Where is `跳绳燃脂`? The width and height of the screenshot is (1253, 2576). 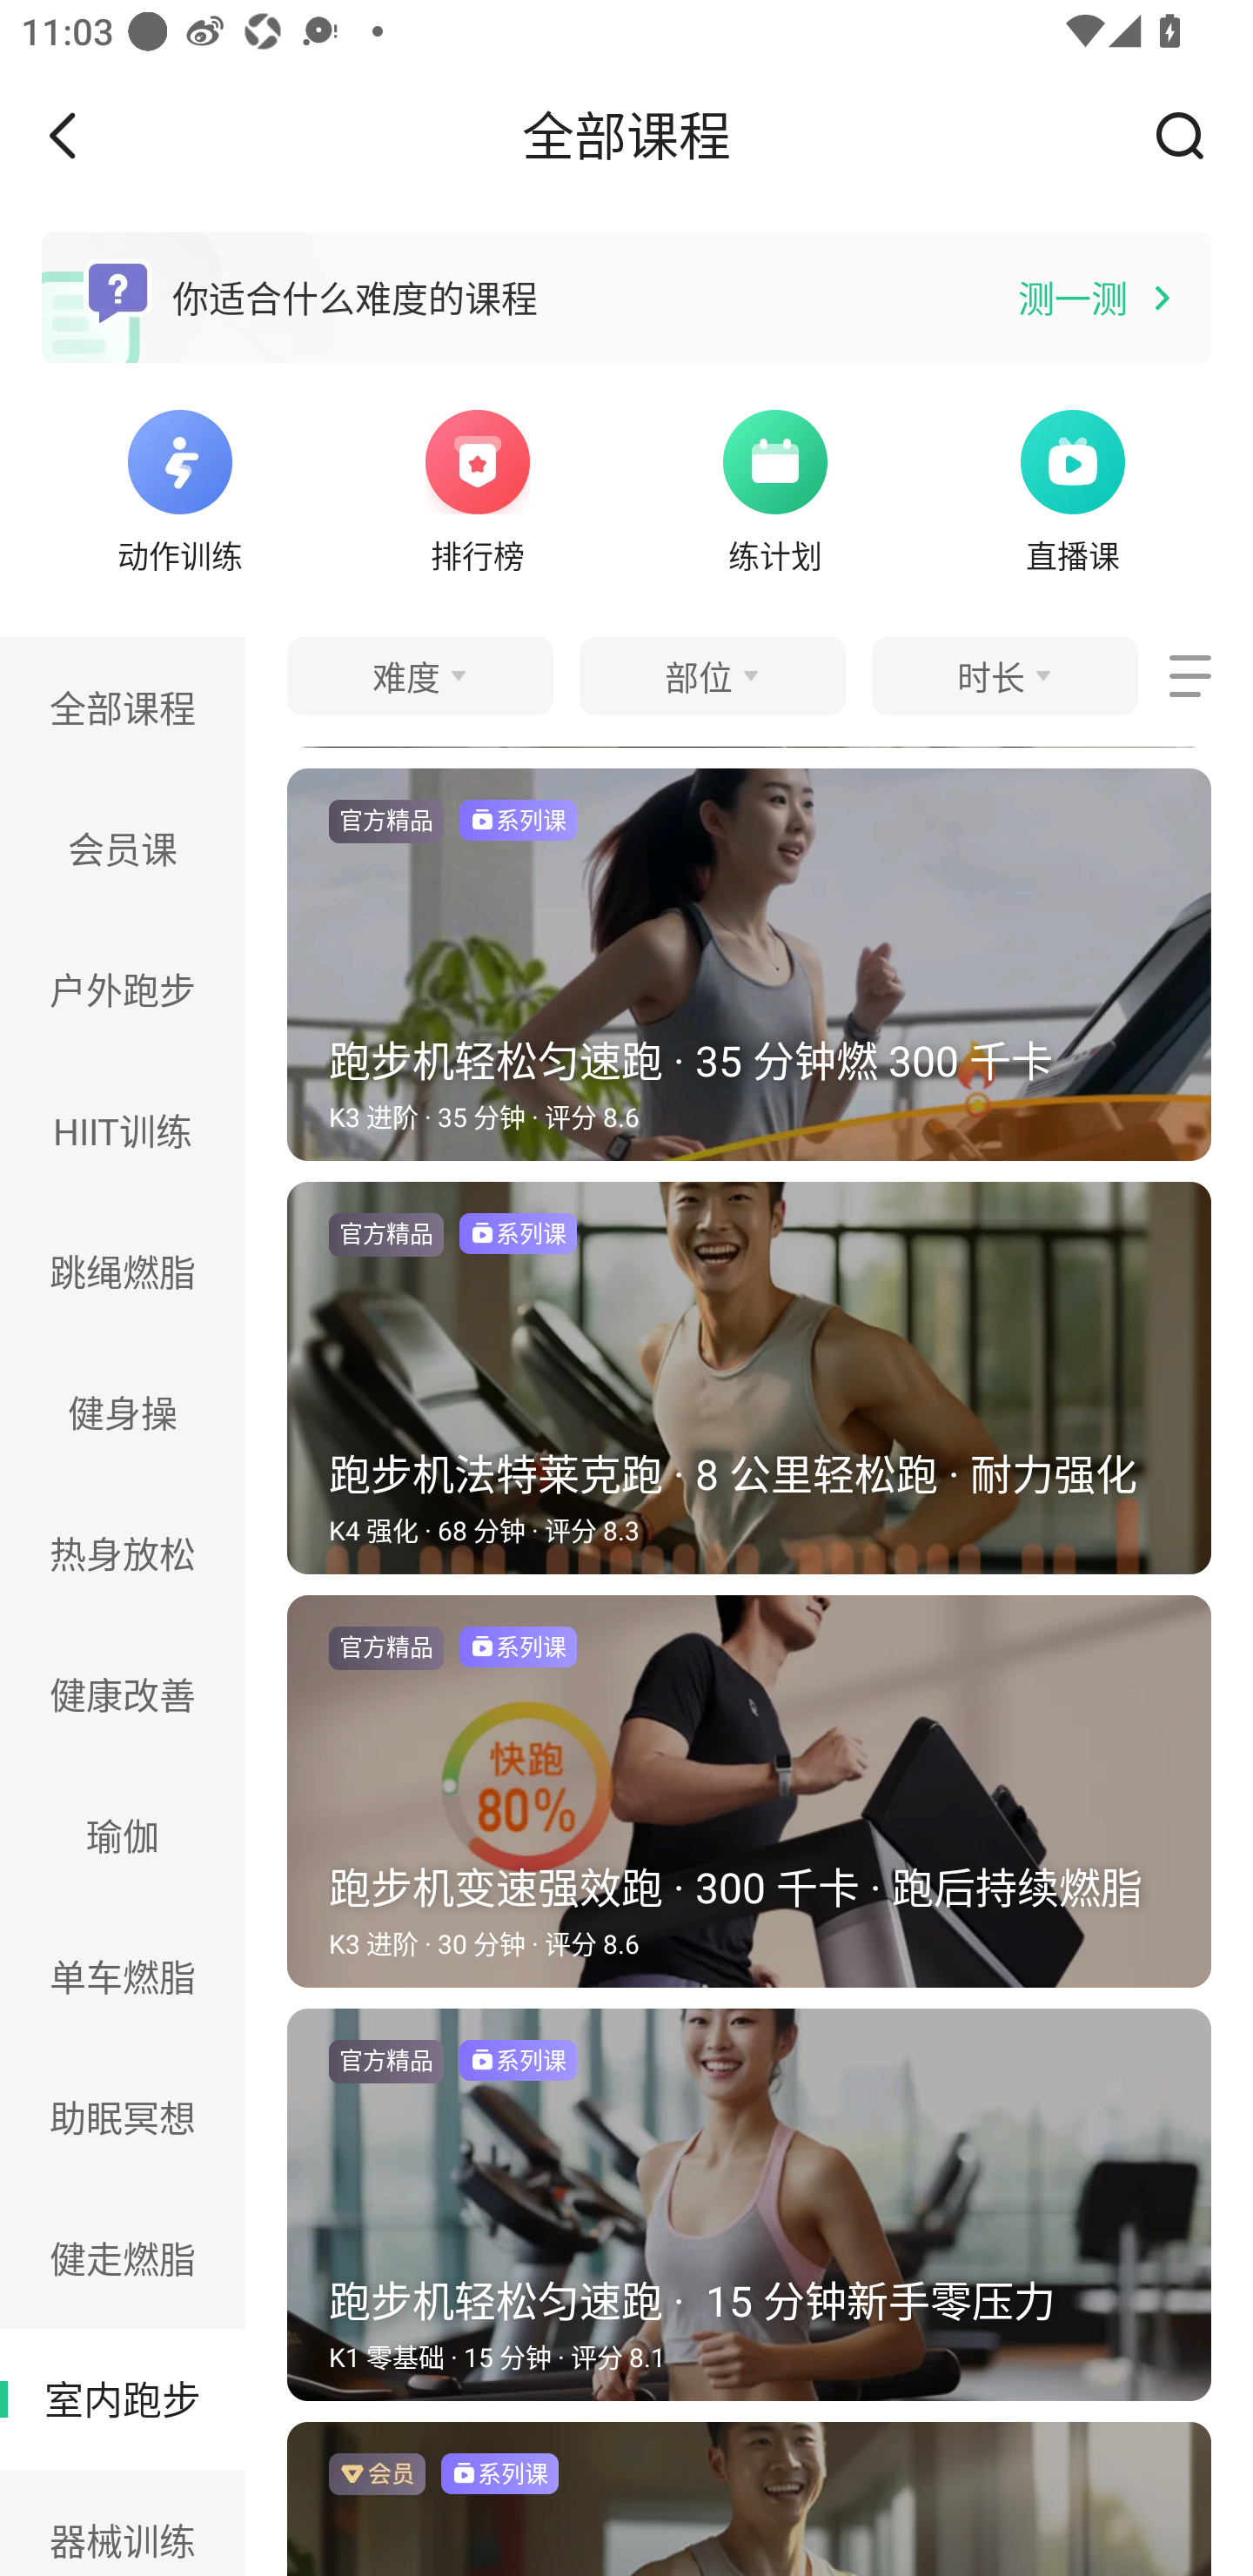
跳绳燃脂 is located at coordinates (123, 1271).